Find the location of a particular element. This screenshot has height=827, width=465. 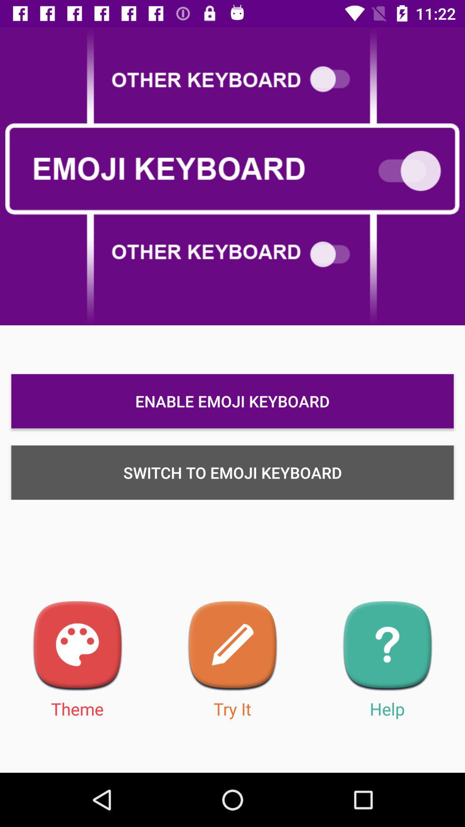

get help is located at coordinates (387, 646).